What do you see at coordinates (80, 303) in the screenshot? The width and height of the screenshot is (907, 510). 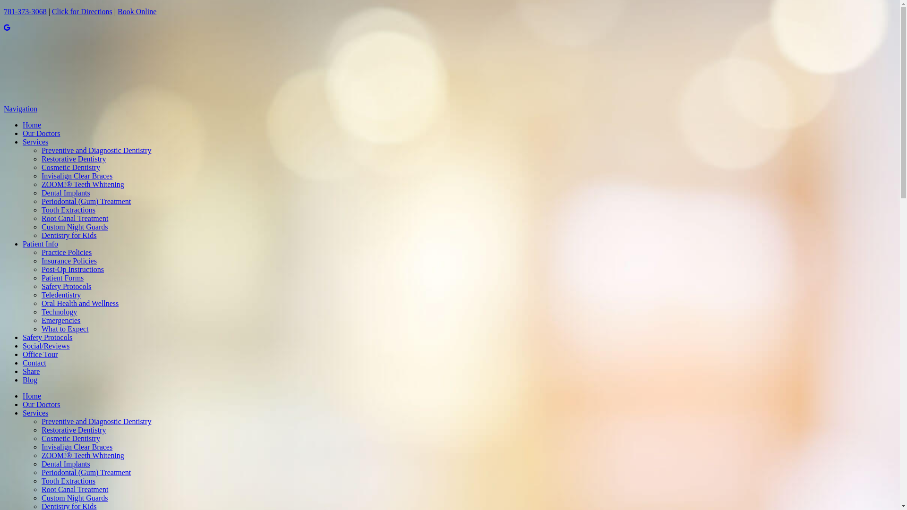 I see `Oral Health and Wellness` at bounding box center [80, 303].